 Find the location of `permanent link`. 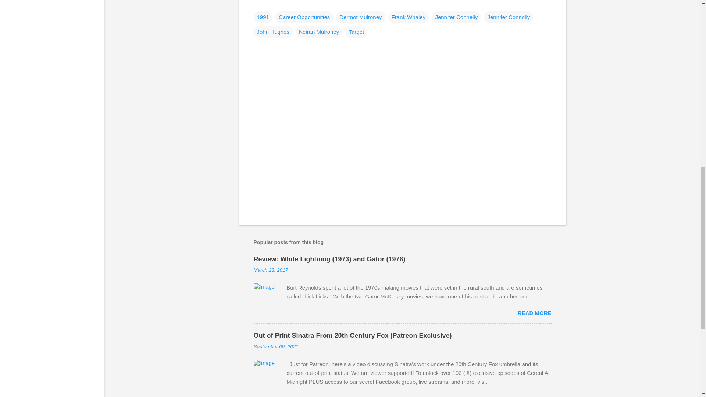

permanent link is located at coordinates (271, 270).